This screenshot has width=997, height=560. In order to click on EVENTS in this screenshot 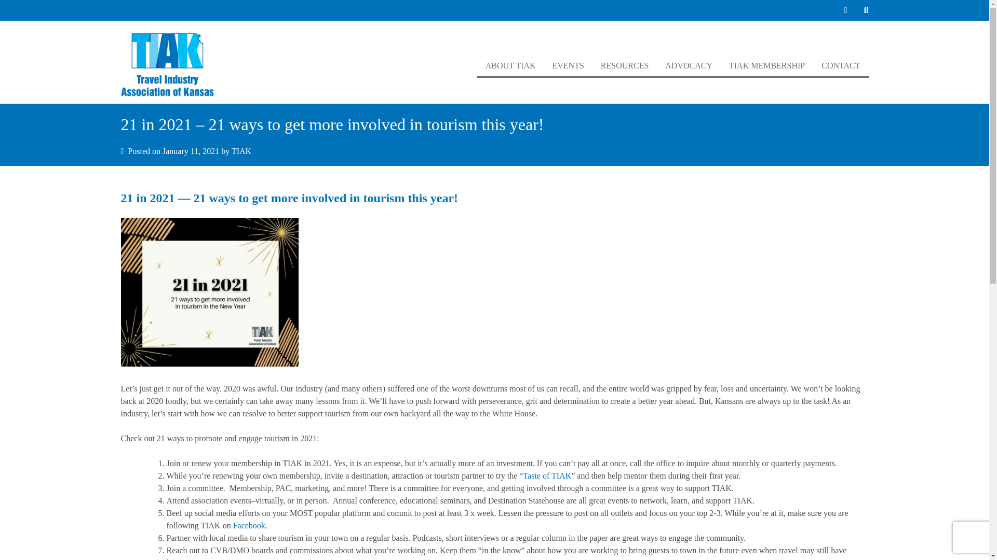, I will do `click(568, 65)`.